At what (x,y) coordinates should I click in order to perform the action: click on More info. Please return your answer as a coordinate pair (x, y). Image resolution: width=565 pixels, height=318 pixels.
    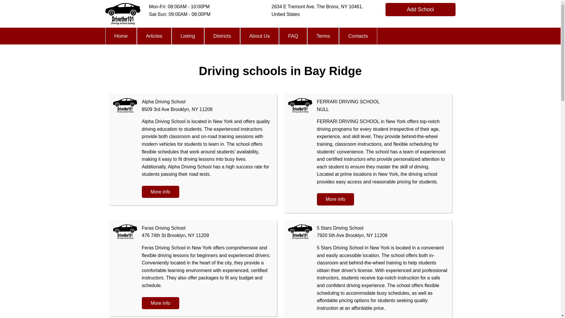
    Looking at the image, I should click on (160, 303).